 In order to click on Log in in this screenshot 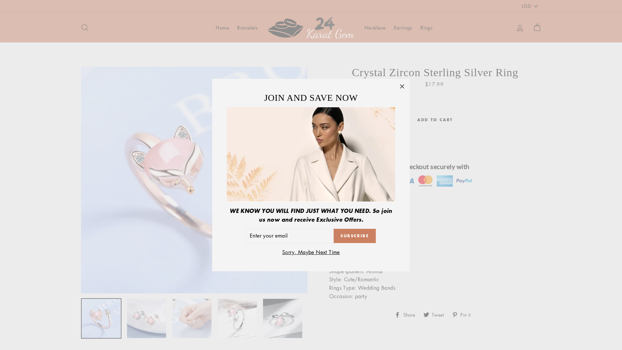, I will do `click(520, 27)`.